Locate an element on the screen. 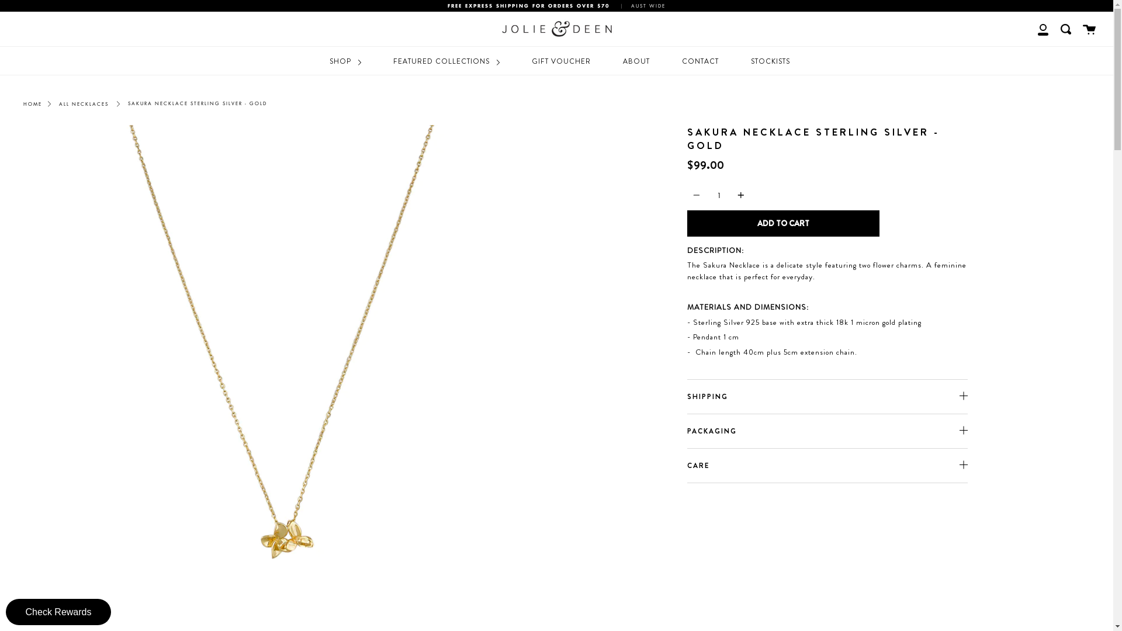  HOME is located at coordinates (33, 104).